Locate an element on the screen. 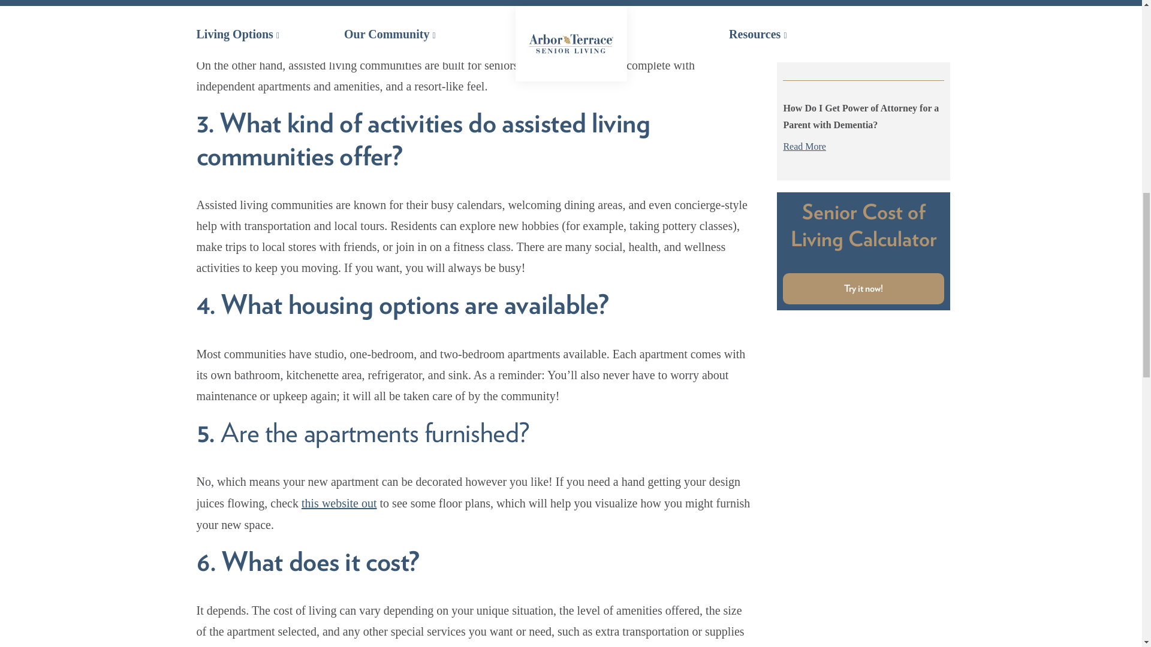  Try it now! is located at coordinates (863, 288).